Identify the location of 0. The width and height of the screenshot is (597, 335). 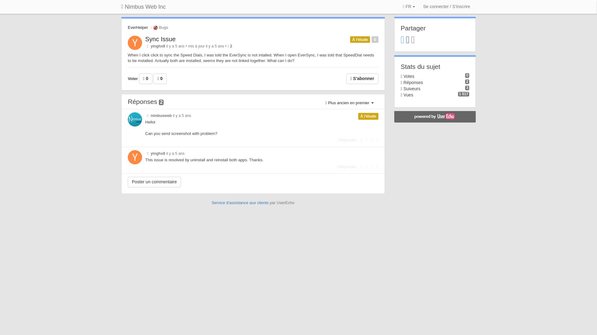
(160, 79).